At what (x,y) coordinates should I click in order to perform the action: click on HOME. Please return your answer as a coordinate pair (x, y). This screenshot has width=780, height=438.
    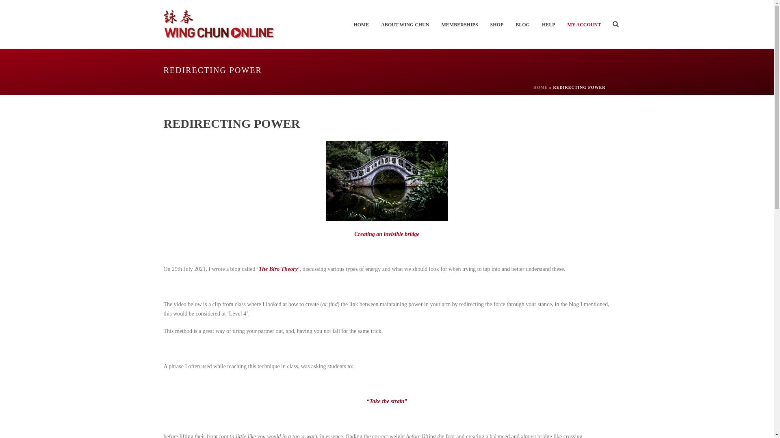
    Looking at the image, I should click on (361, 24).